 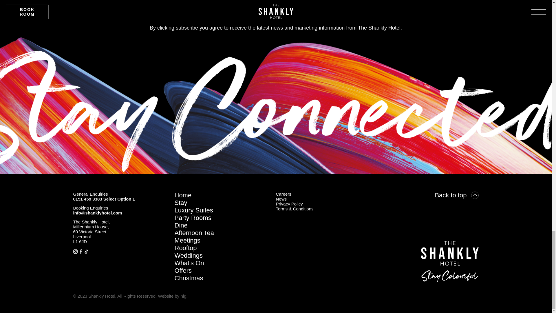 I want to click on SUBSCRIBE, so click(x=104, y=5).